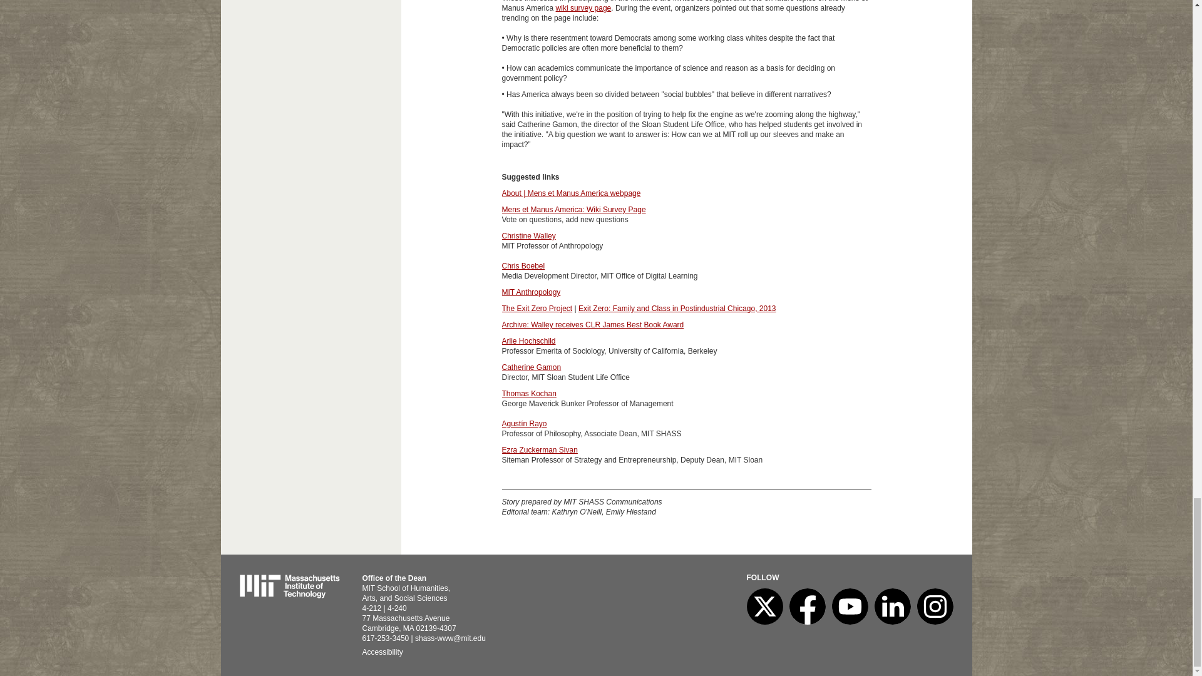 The width and height of the screenshot is (1202, 676). Describe the element at coordinates (764, 622) in the screenshot. I see `Visit us on X` at that location.